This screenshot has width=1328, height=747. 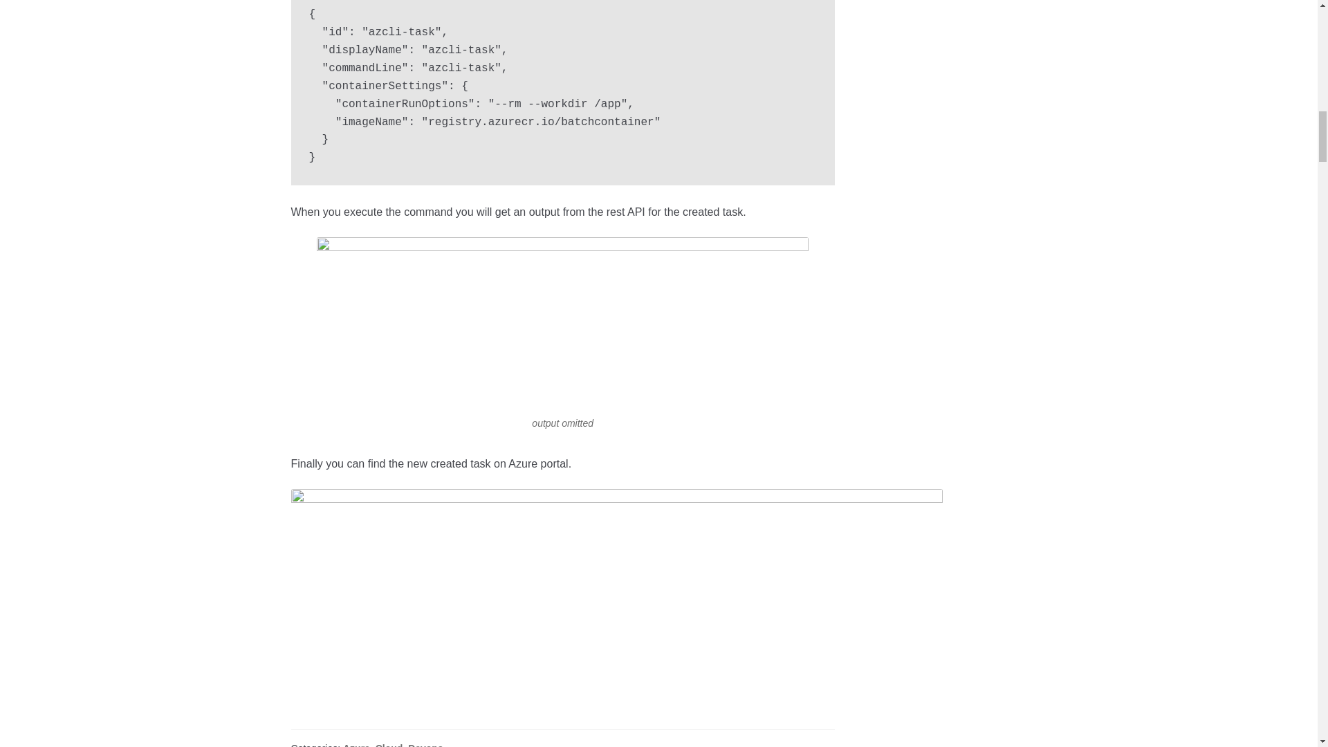 I want to click on Devops, so click(x=425, y=744).